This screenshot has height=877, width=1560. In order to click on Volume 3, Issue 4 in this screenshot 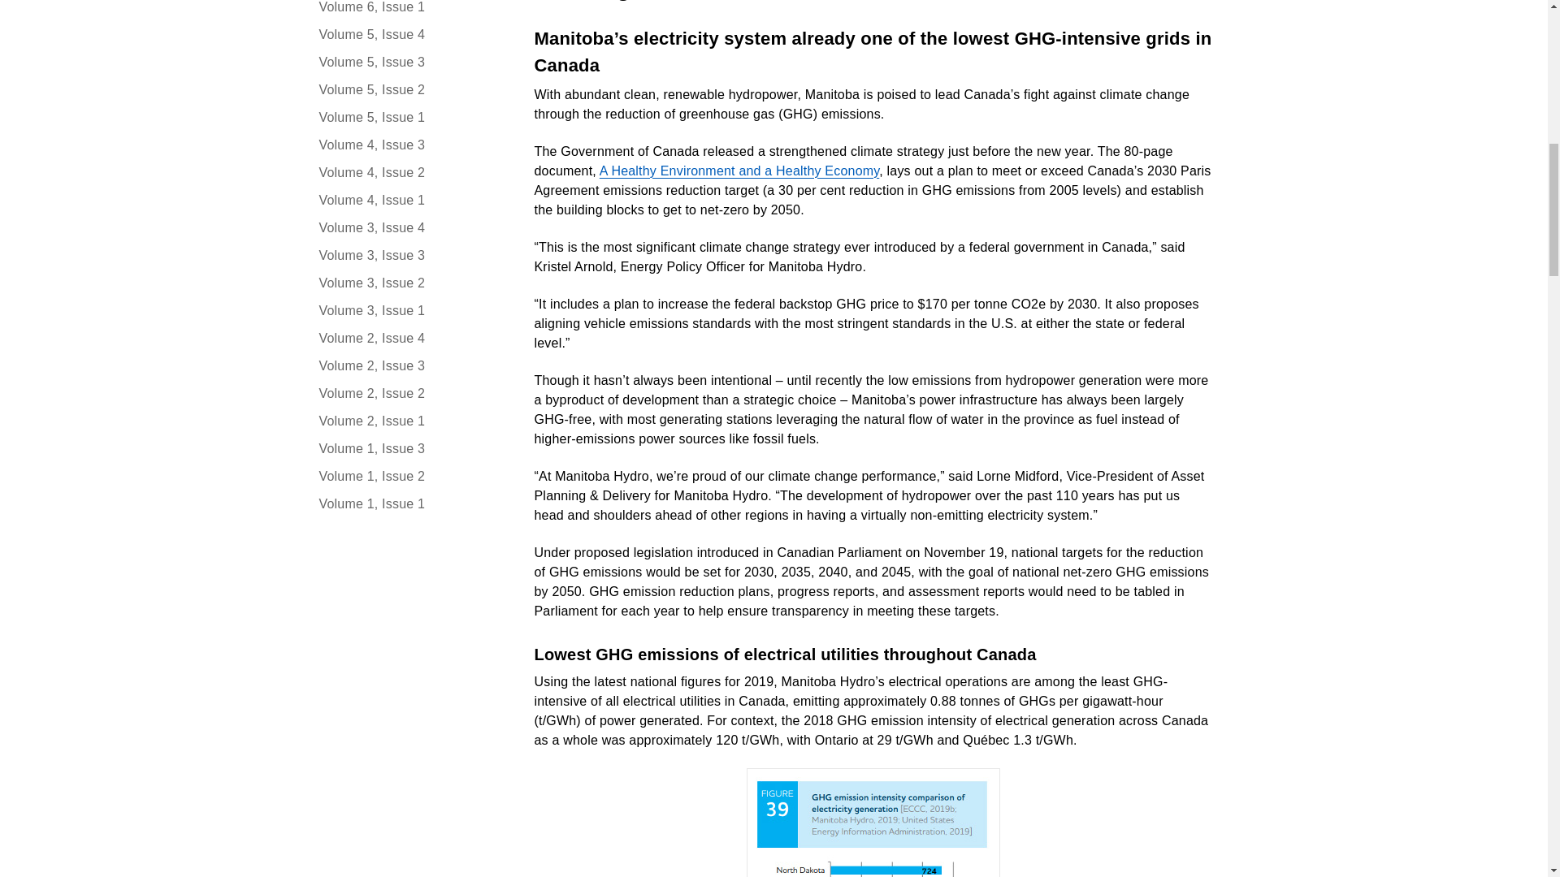, I will do `click(409, 227)`.